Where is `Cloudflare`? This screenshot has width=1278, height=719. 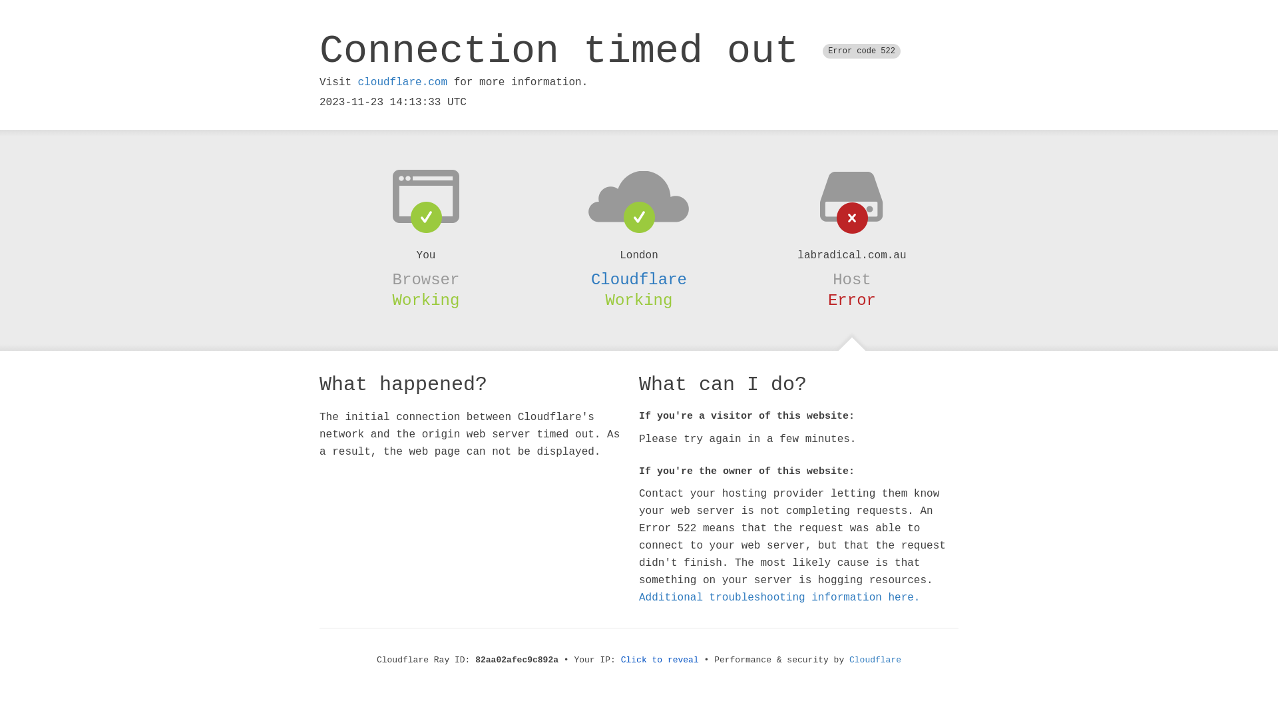
Cloudflare is located at coordinates (639, 280).